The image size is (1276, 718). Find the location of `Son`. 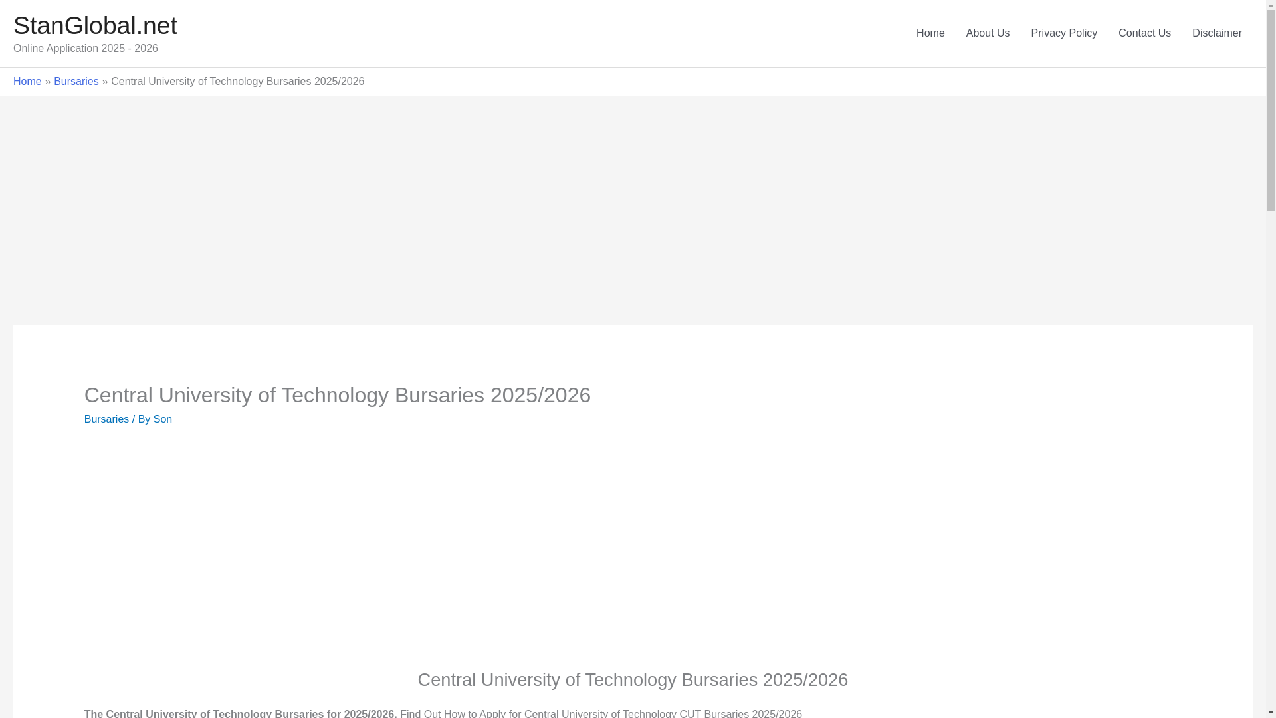

Son is located at coordinates (162, 419).